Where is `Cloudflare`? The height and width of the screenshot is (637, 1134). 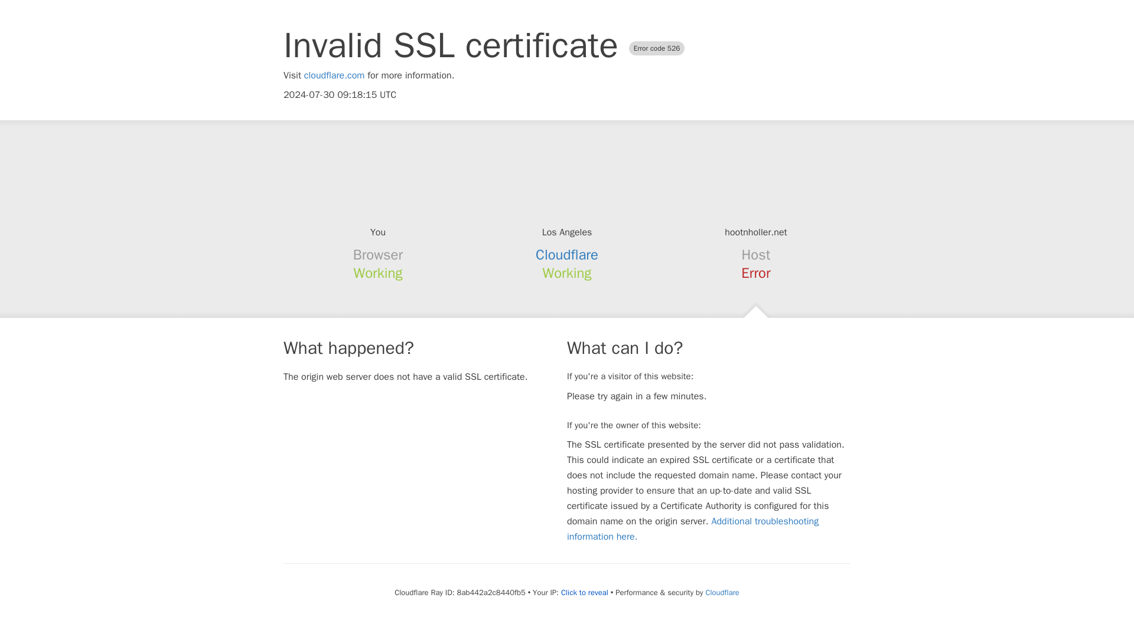
Cloudflare is located at coordinates (567, 255).